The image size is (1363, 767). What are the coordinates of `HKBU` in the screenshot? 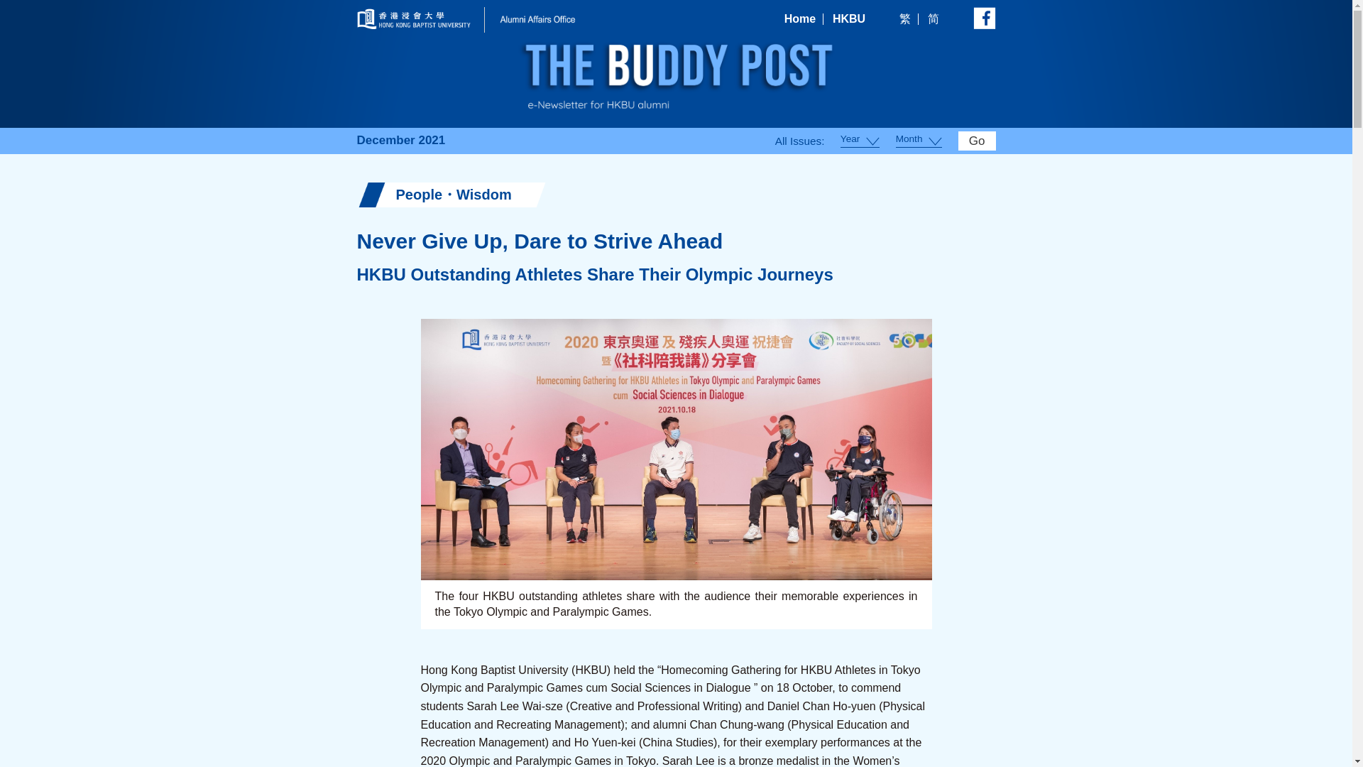 It's located at (849, 18).